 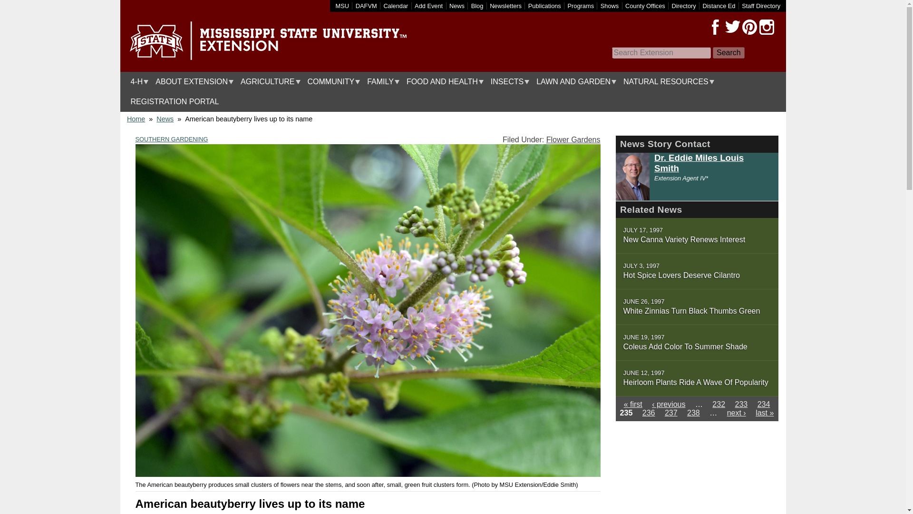 What do you see at coordinates (683, 6) in the screenshot?
I see `Directory` at bounding box center [683, 6].